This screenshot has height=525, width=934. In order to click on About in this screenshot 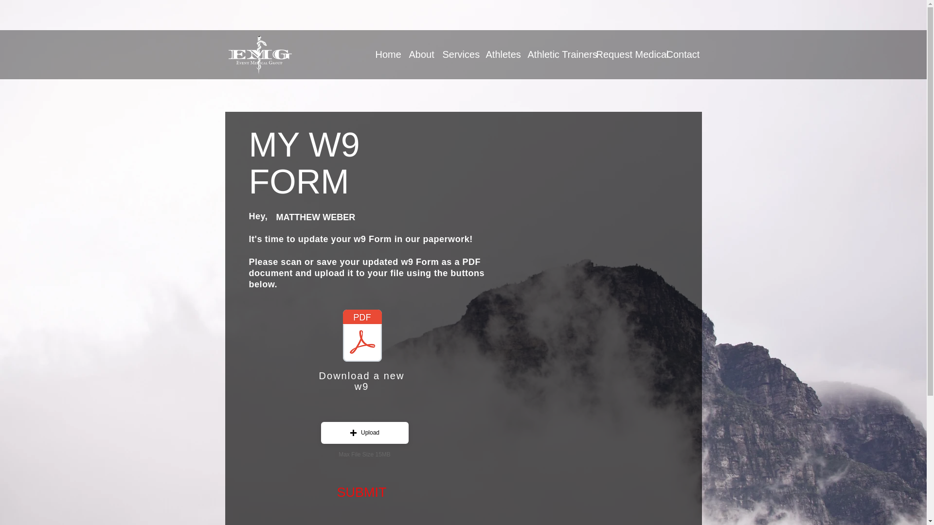, I will do `click(418, 54)`.